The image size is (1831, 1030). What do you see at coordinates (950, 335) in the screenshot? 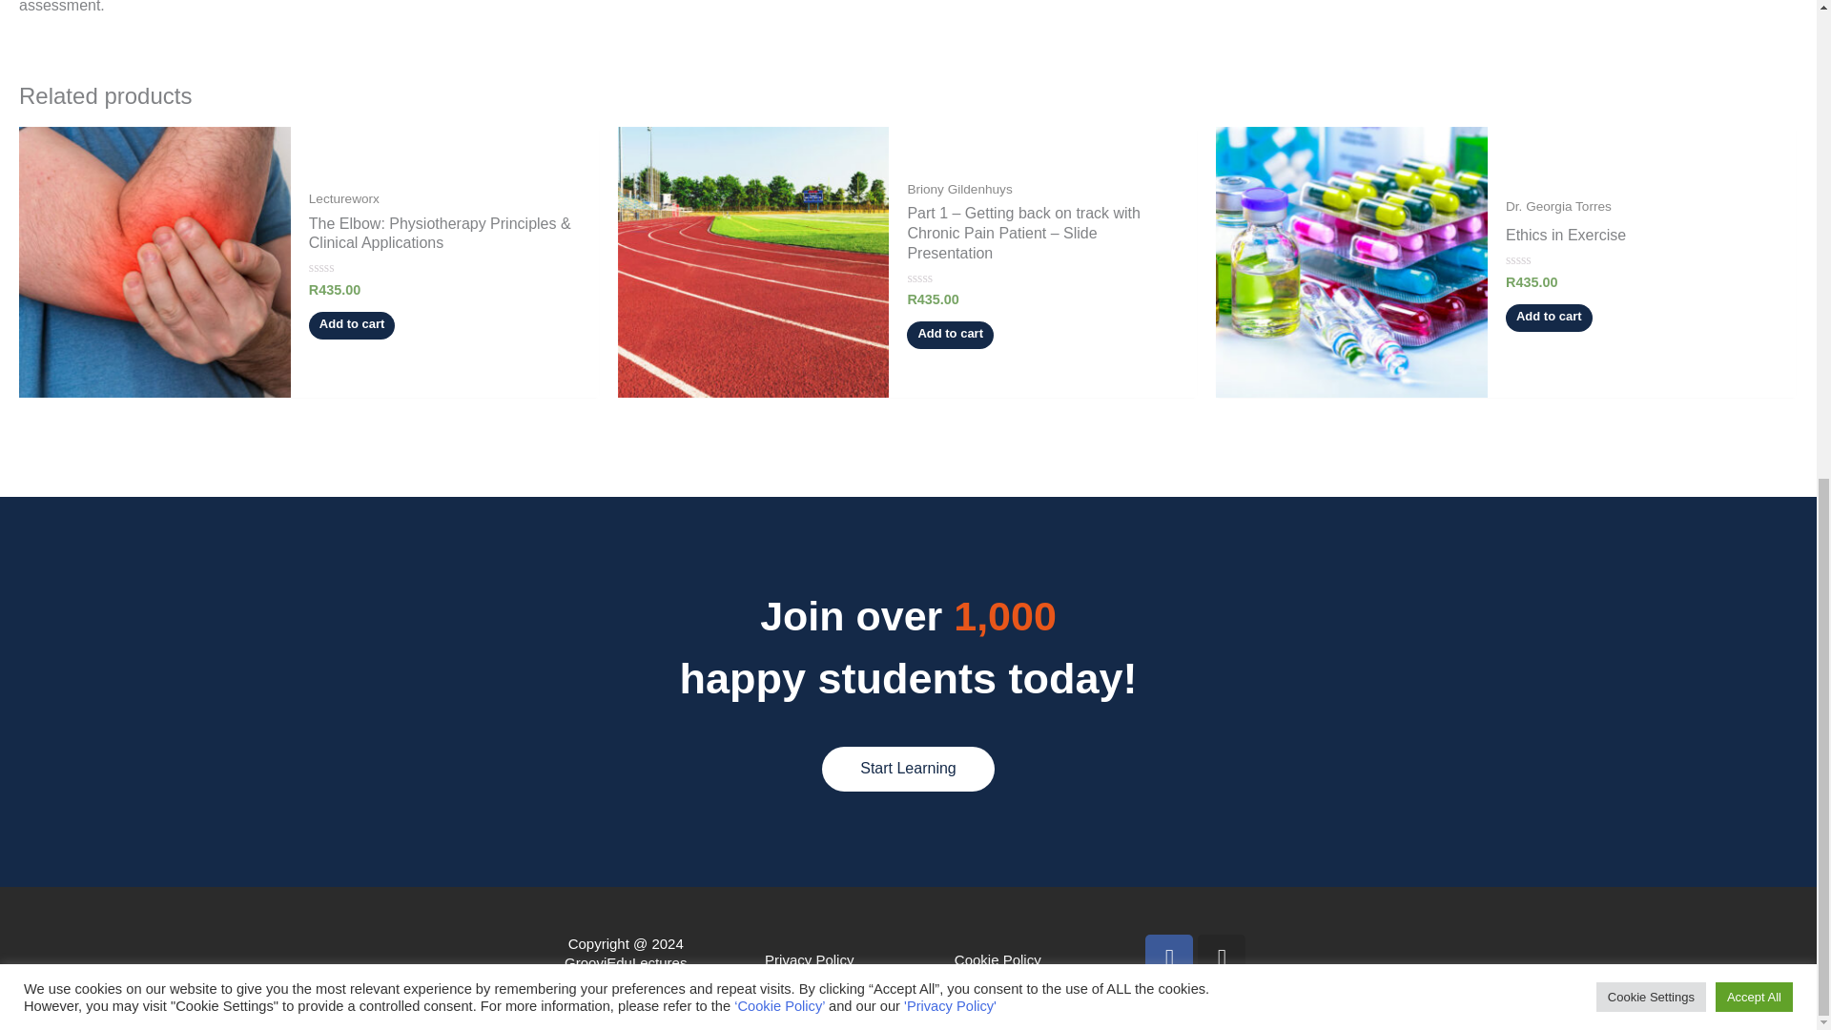
I see `Add to cart` at bounding box center [950, 335].